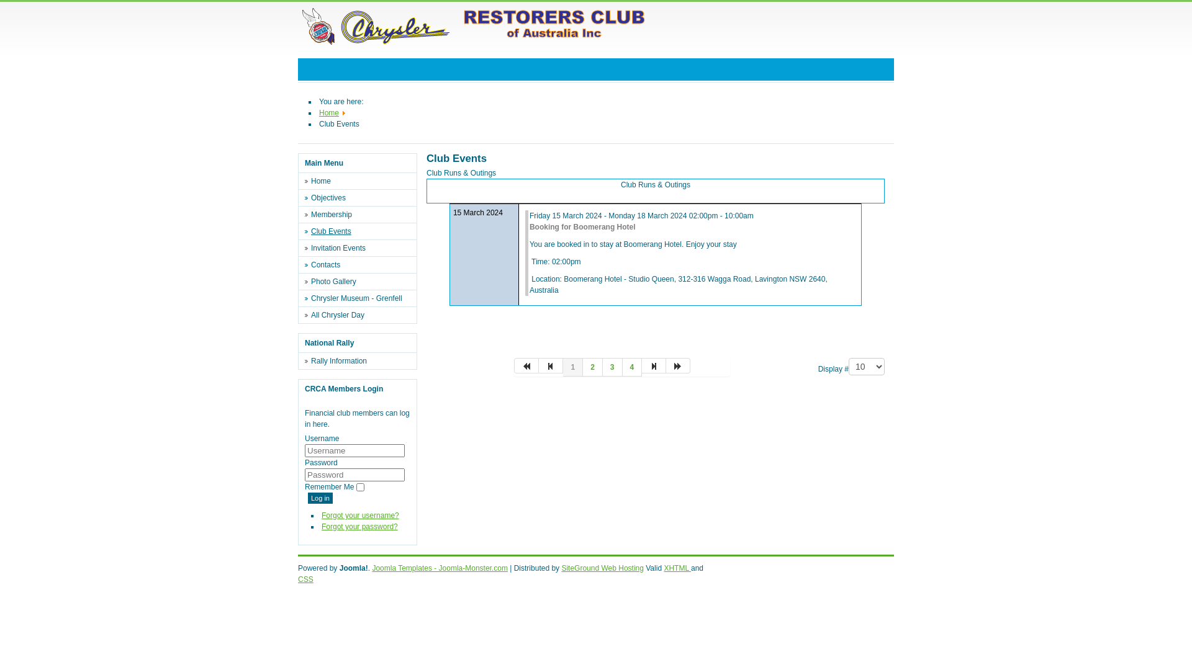  Describe the element at coordinates (361, 248) in the screenshot. I see `Invitation Events` at that location.